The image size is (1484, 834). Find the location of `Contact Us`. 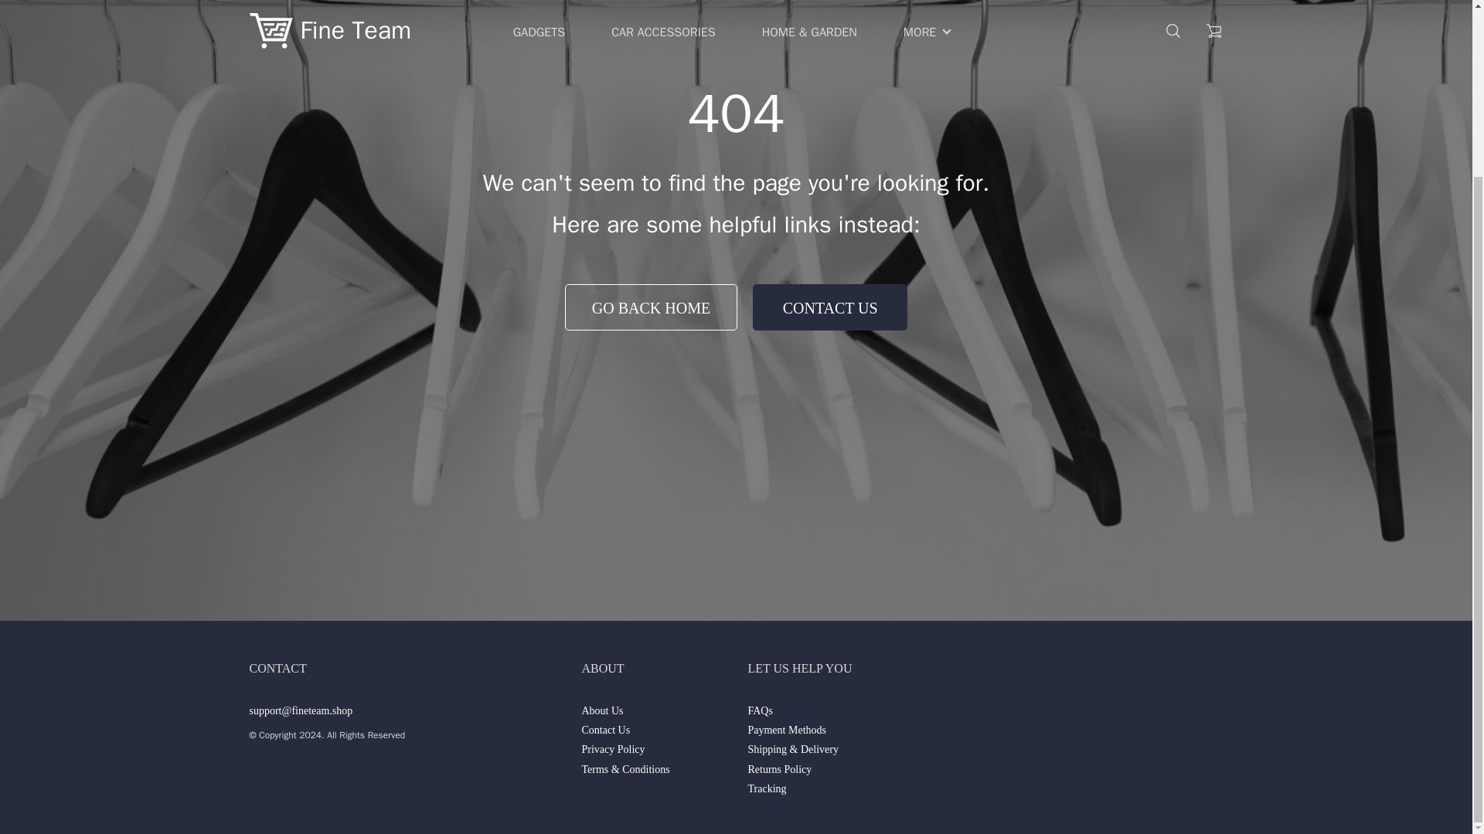

Contact Us is located at coordinates (605, 731).